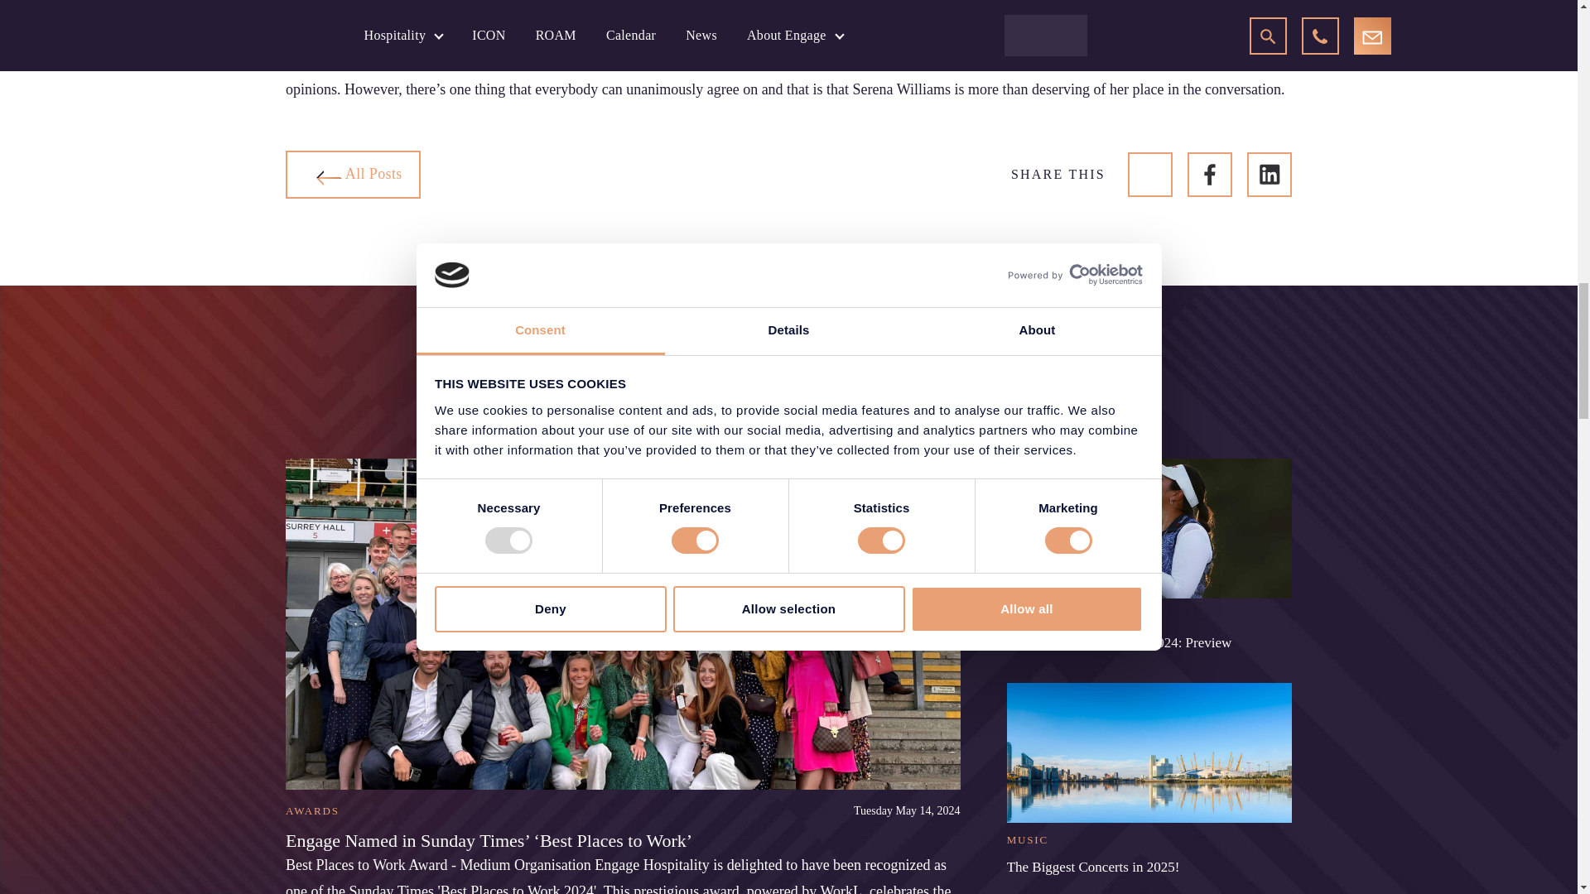  I want to click on Share on Facebook, so click(1210, 174).